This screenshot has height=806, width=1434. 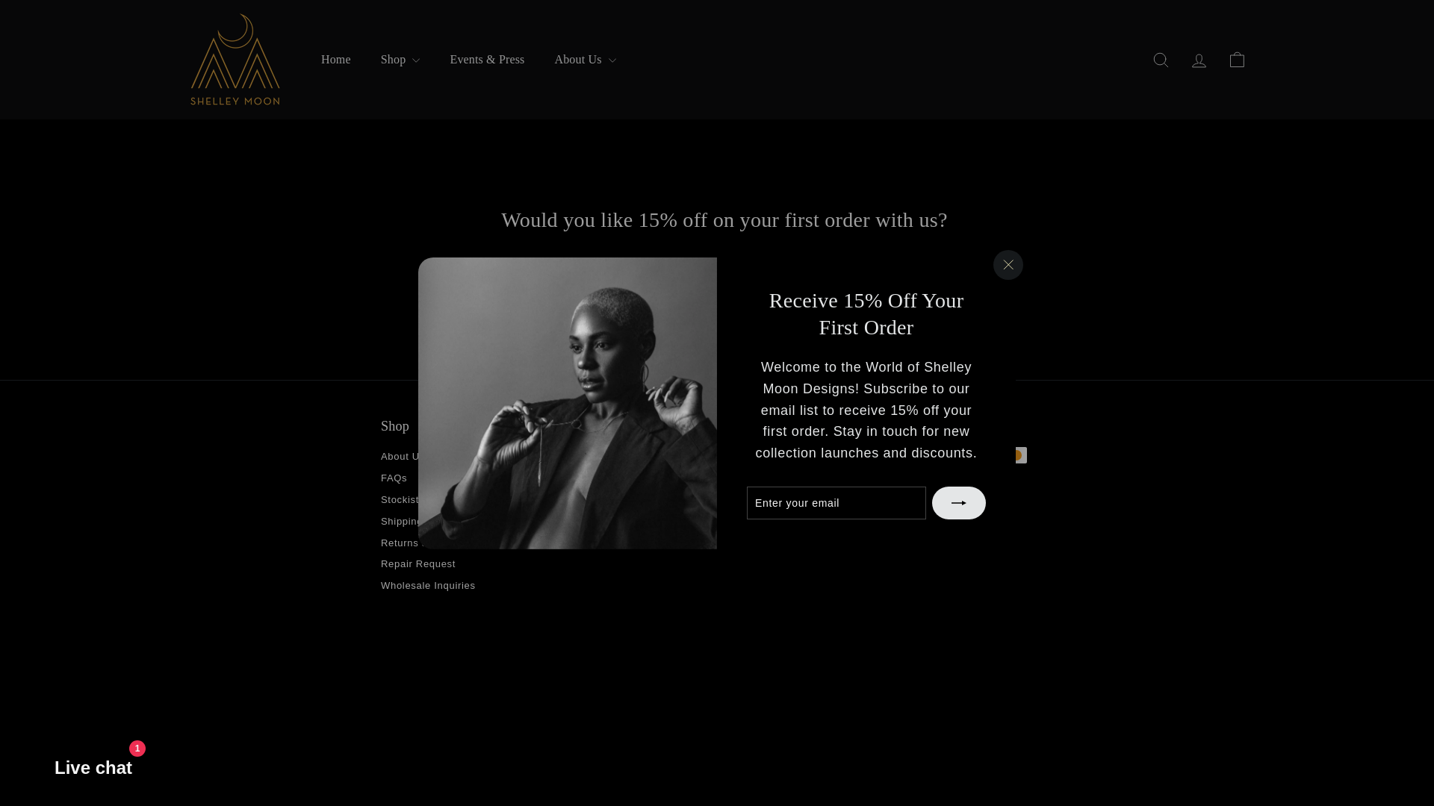 I want to click on Google Pay, so click(x=979, y=455).